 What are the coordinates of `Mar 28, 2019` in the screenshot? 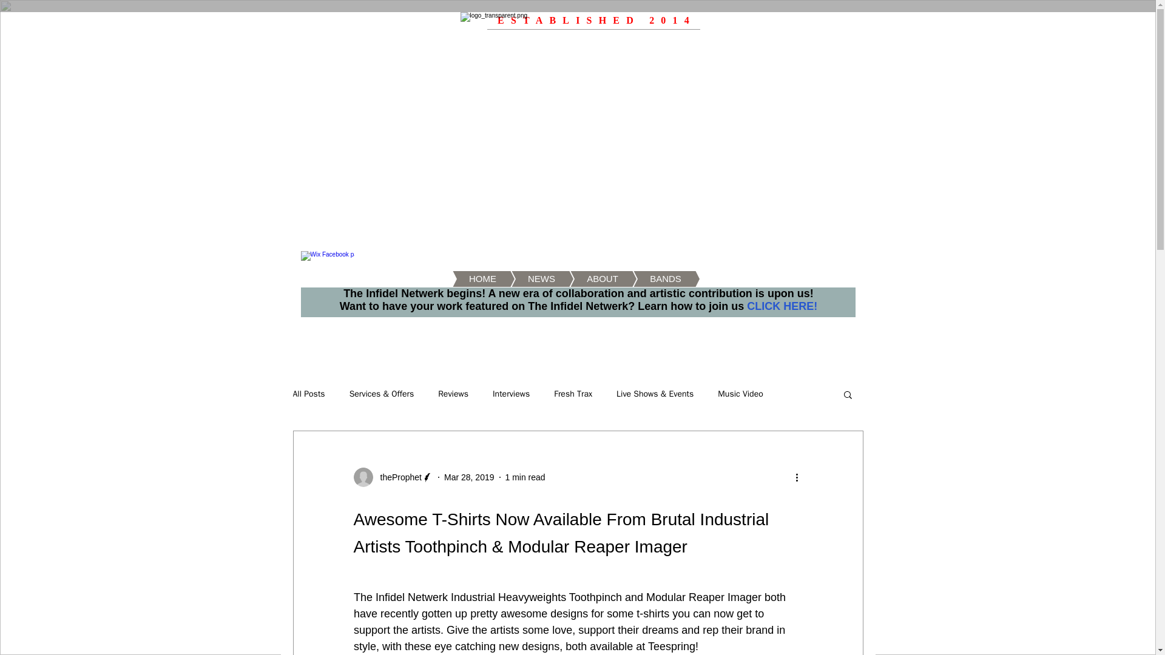 It's located at (468, 476).